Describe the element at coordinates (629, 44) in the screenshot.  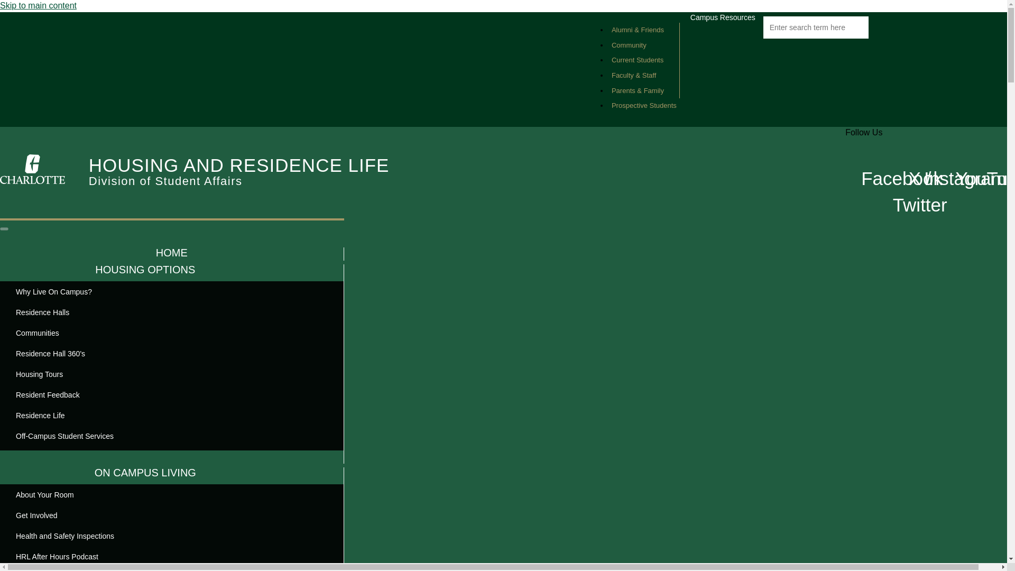
I see `Community` at that location.